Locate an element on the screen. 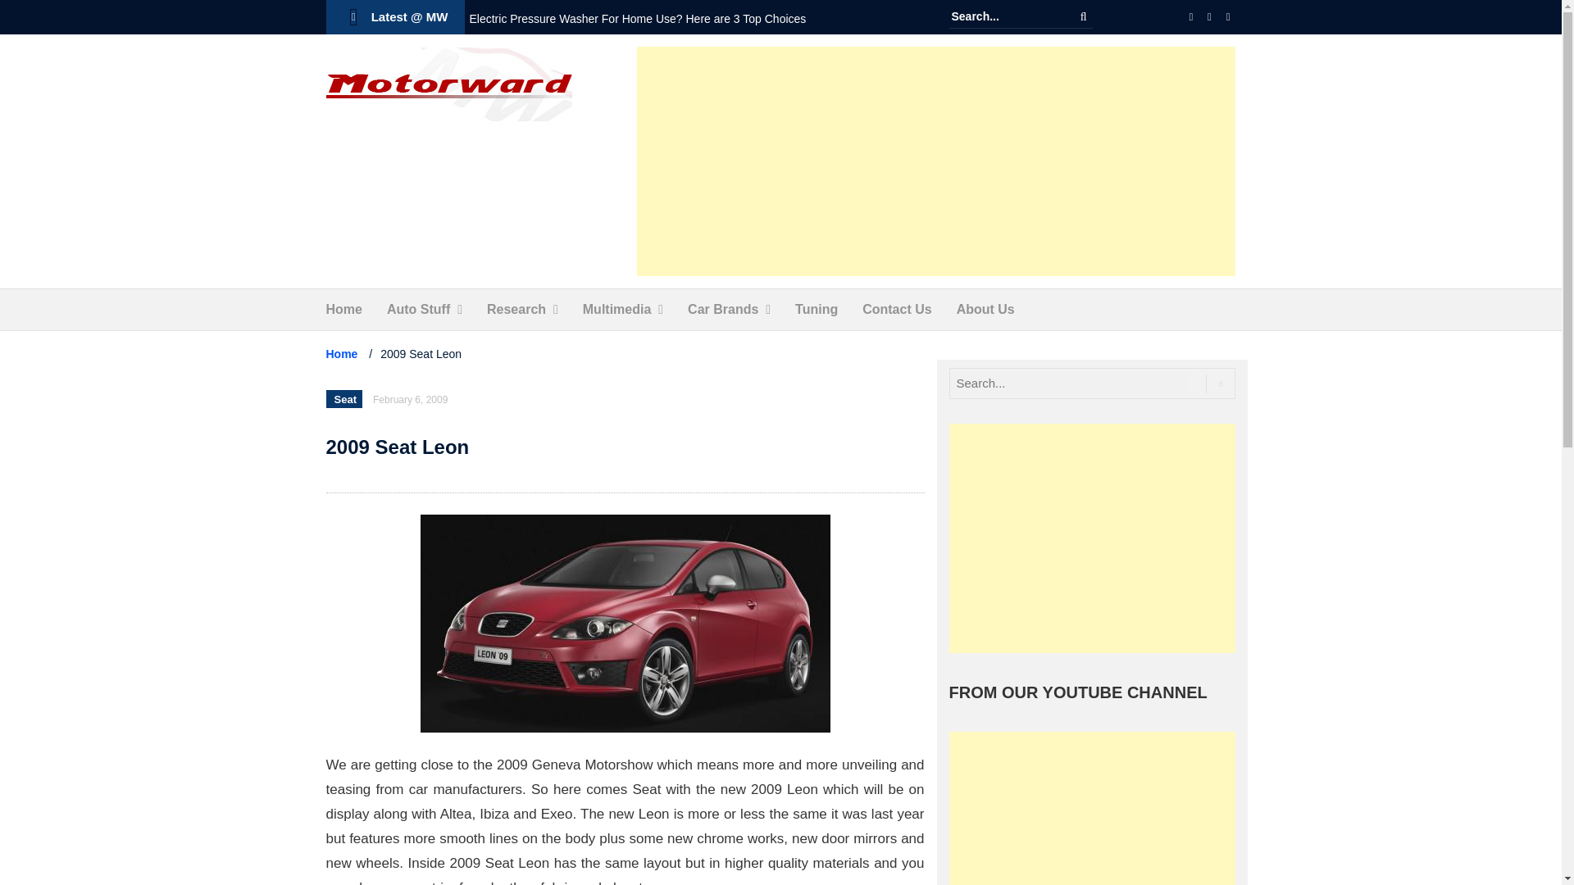 The image size is (1574, 885). Research is located at coordinates (516, 310).